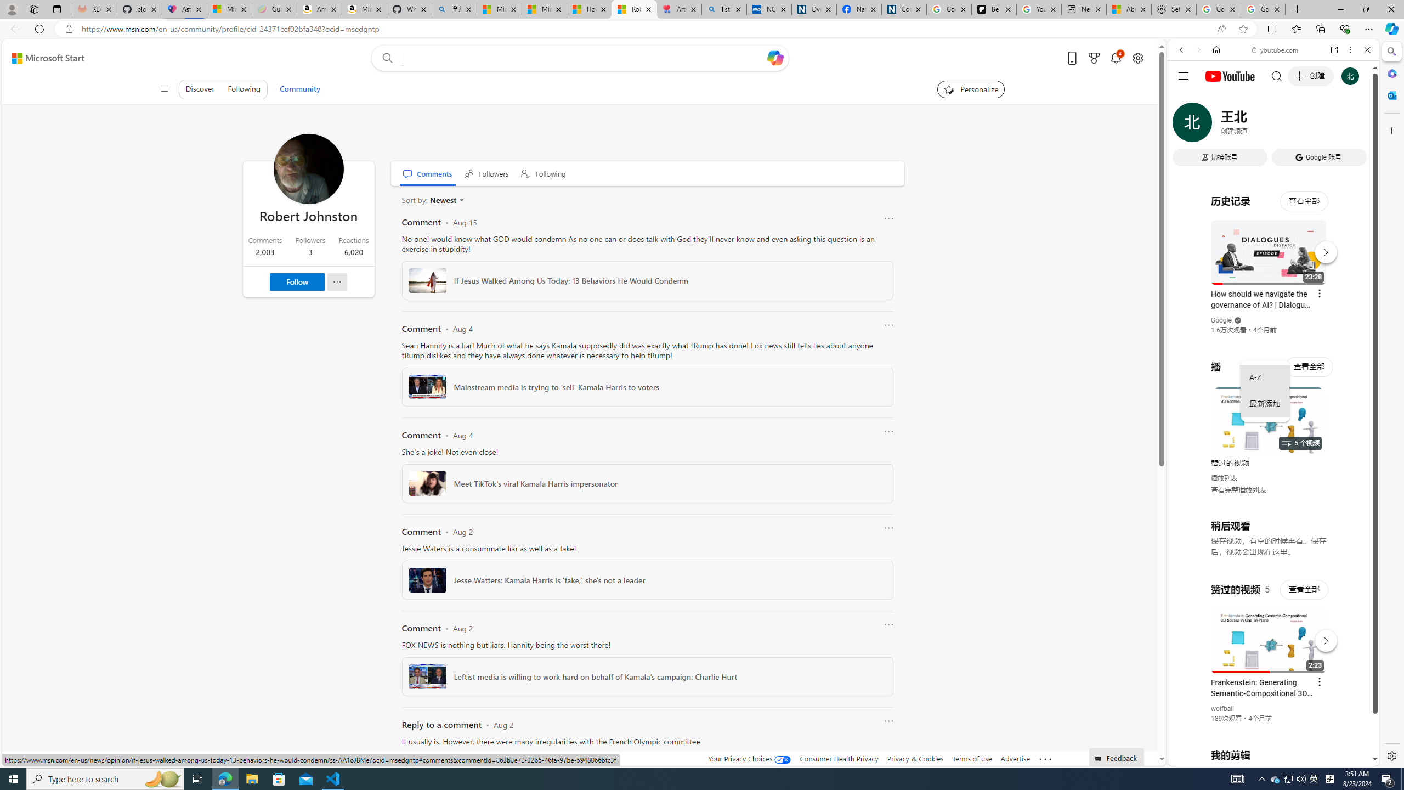  Describe the element at coordinates (428, 173) in the screenshot. I see ` Comments` at that location.